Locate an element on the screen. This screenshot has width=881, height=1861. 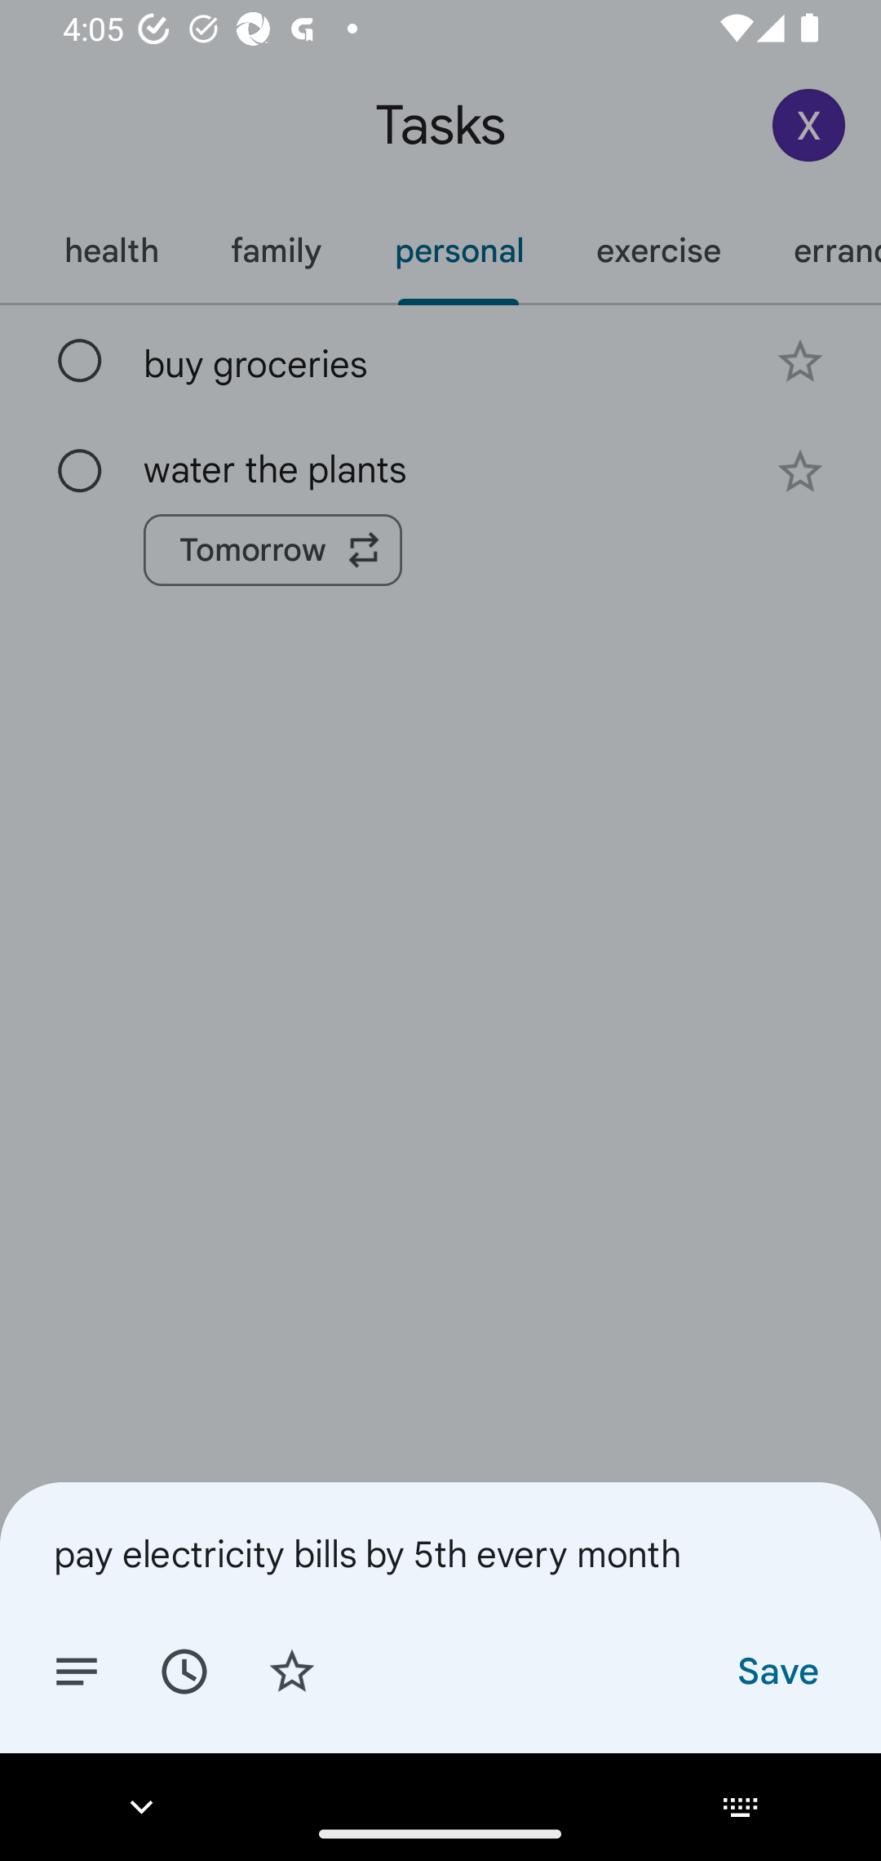
Add details is located at coordinates (77, 1670).